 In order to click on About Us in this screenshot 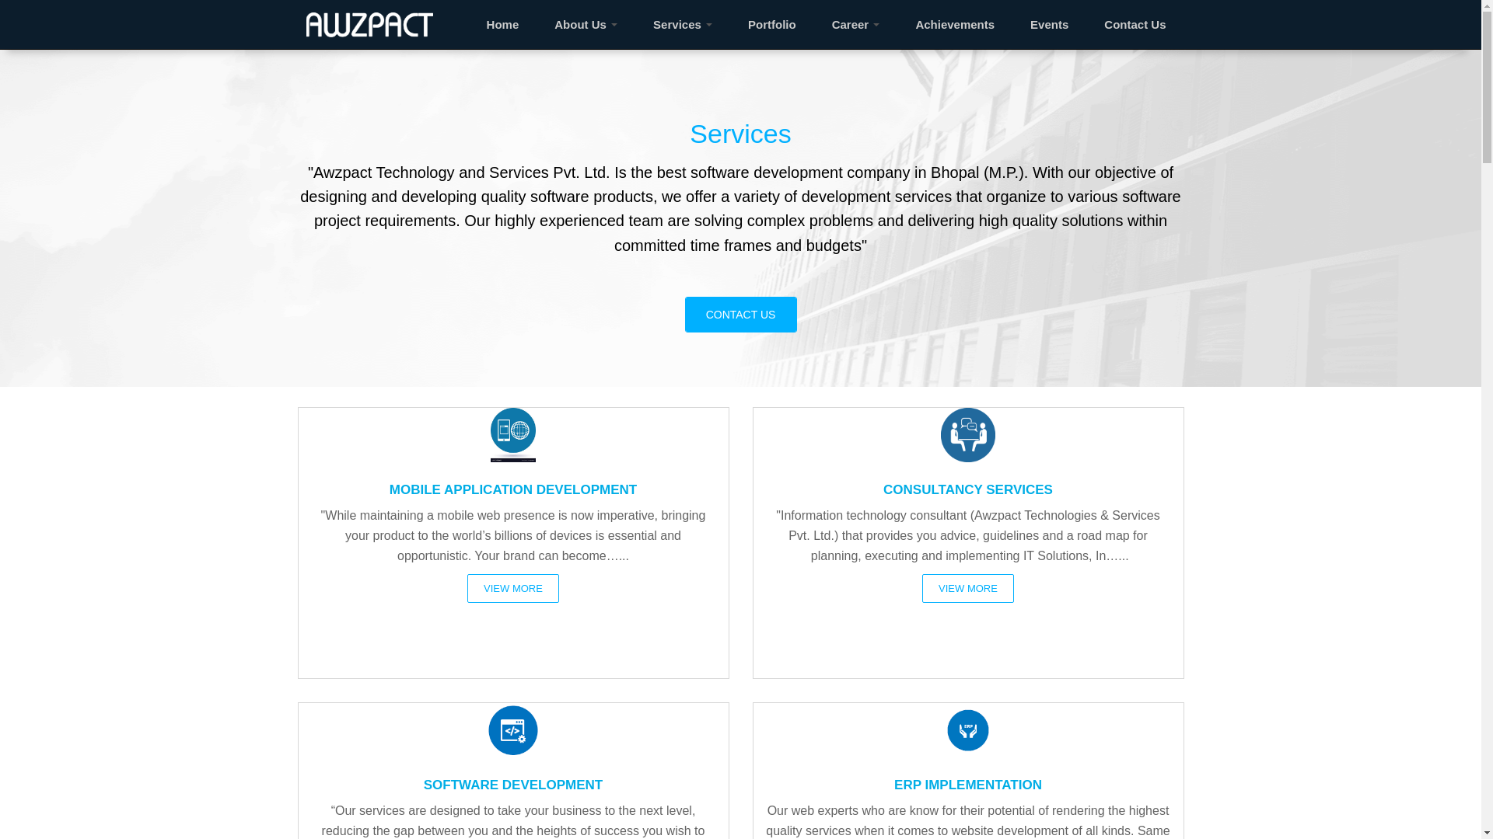, I will do `click(580, 25)`.